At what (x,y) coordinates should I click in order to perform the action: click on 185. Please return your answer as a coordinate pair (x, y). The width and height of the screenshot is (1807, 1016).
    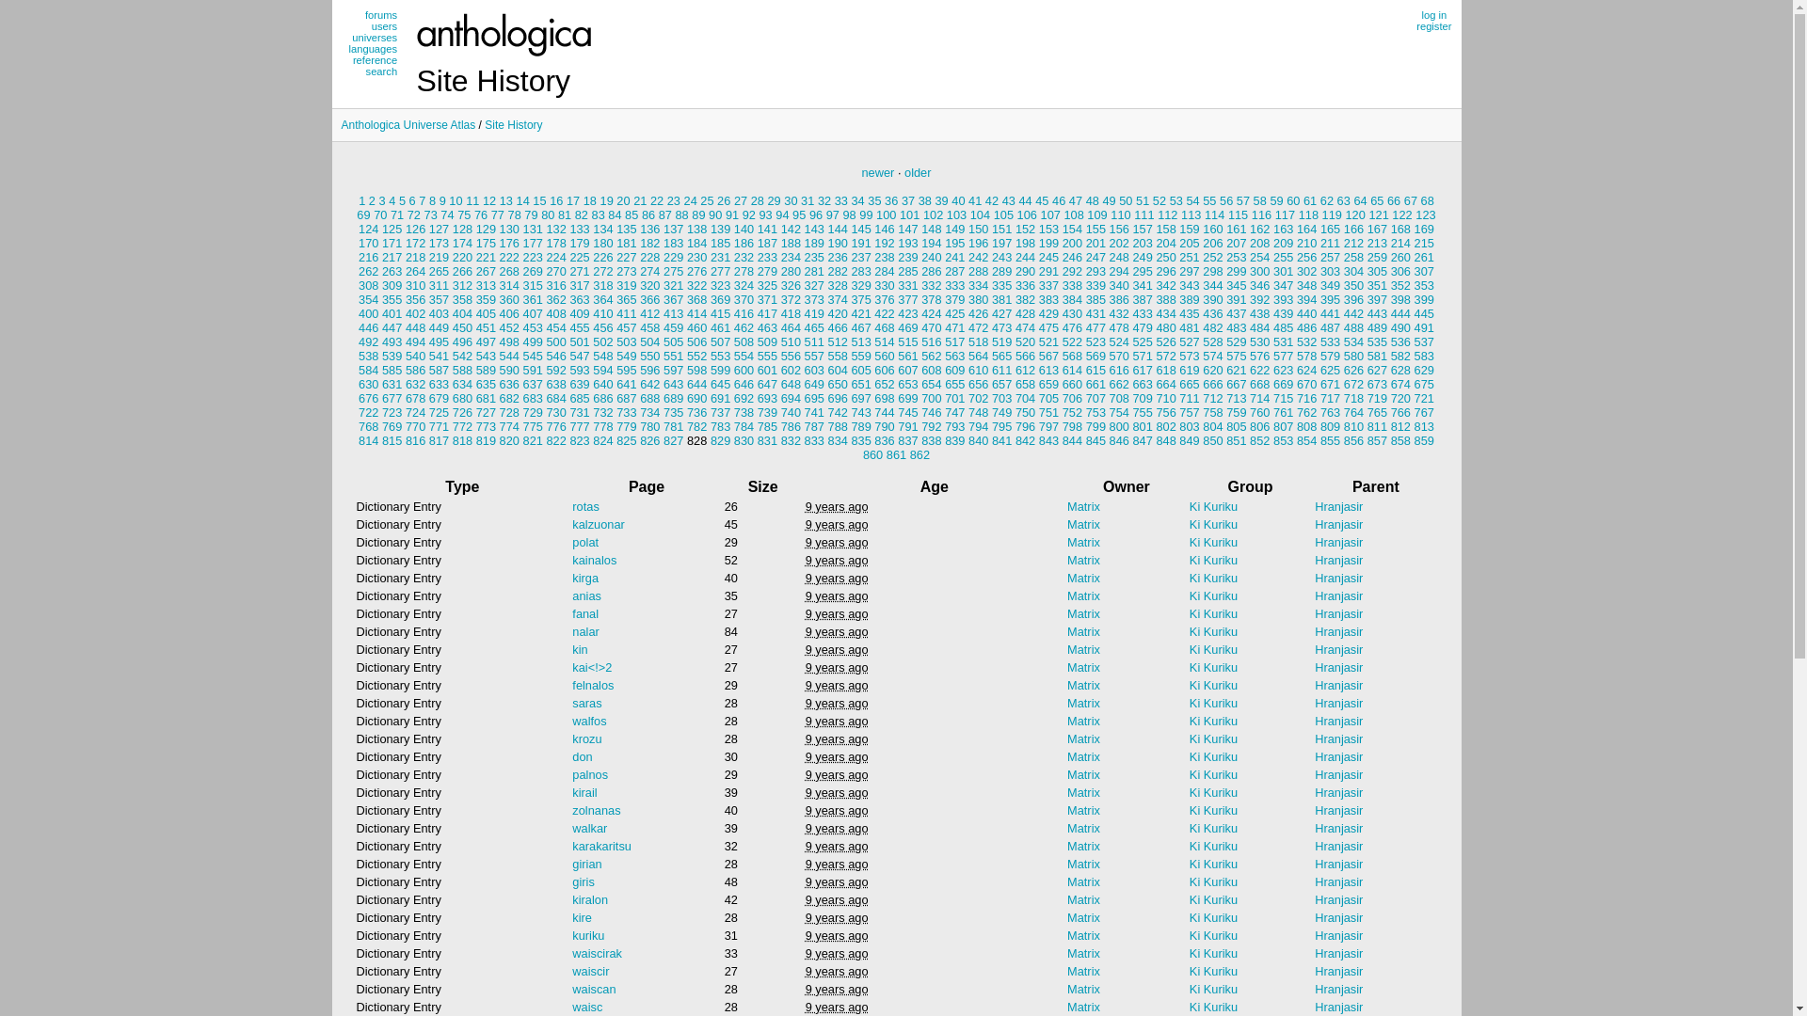
    Looking at the image, I should click on (721, 243).